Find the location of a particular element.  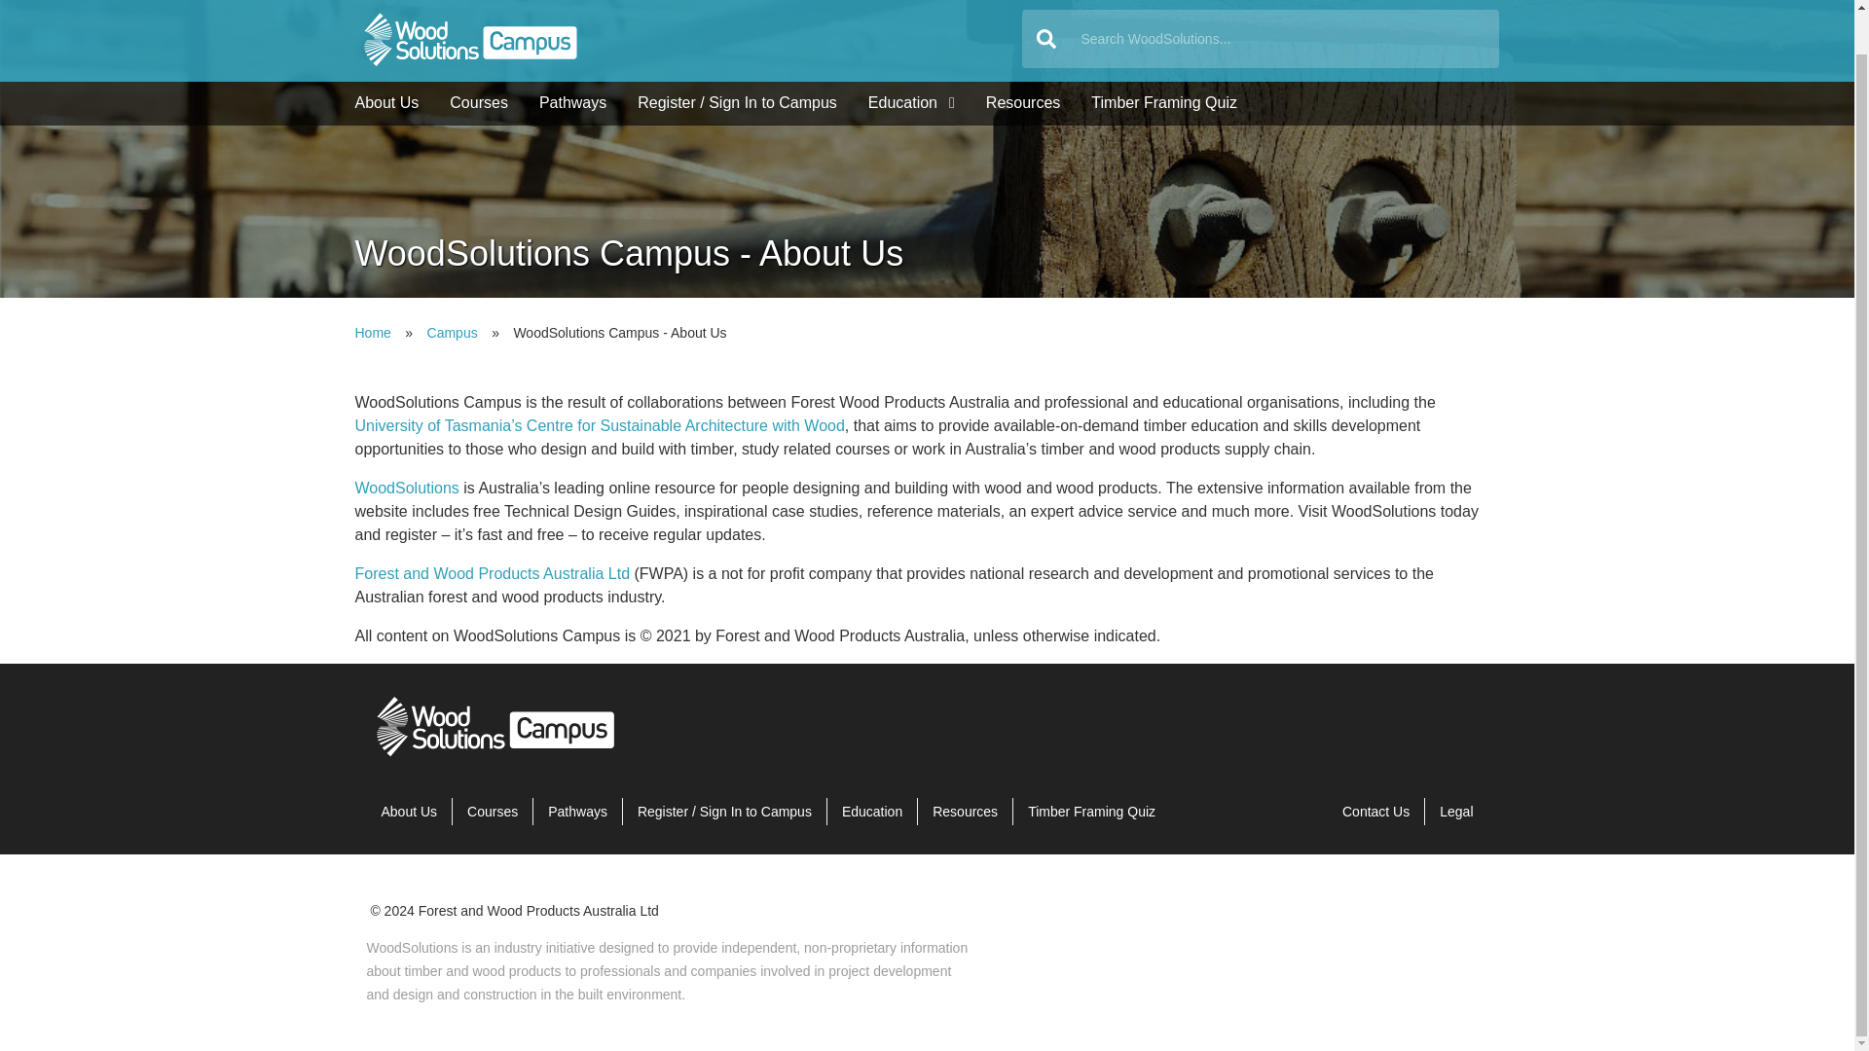

Education is located at coordinates (911, 103).